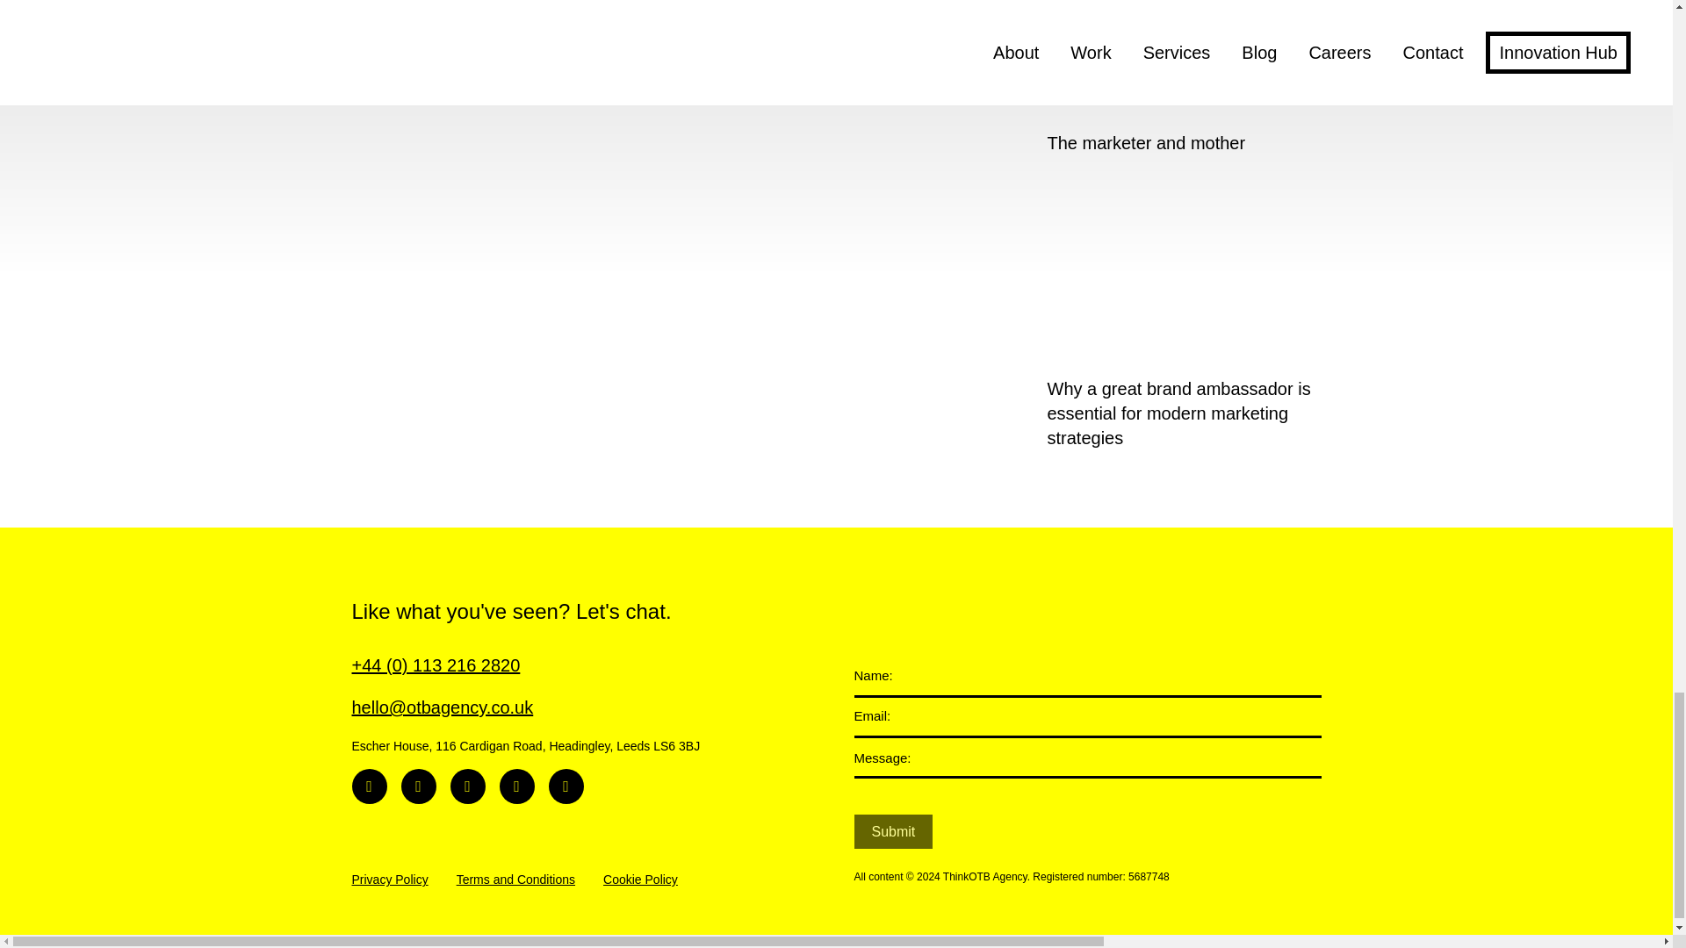 Image resolution: width=1686 pixels, height=948 pixels. What do you see at coordinates (467, 786) in the screenshot?
I see `Twitter` at bounding box center [467, 786].